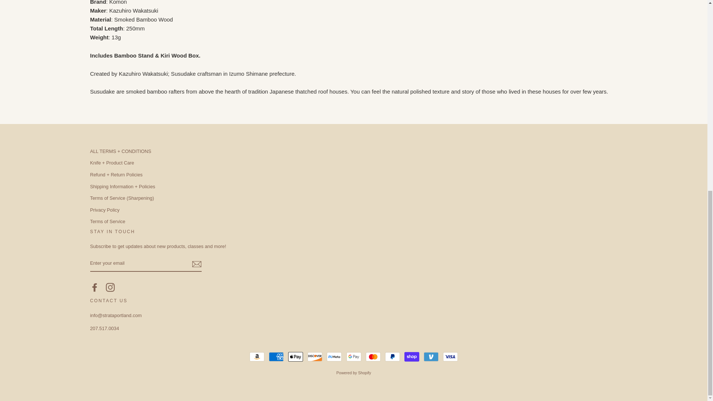 The image size is (713, 401). Describe the element at coordinates (353, 356) in the screenshot. I see `Google Pay` at that location.